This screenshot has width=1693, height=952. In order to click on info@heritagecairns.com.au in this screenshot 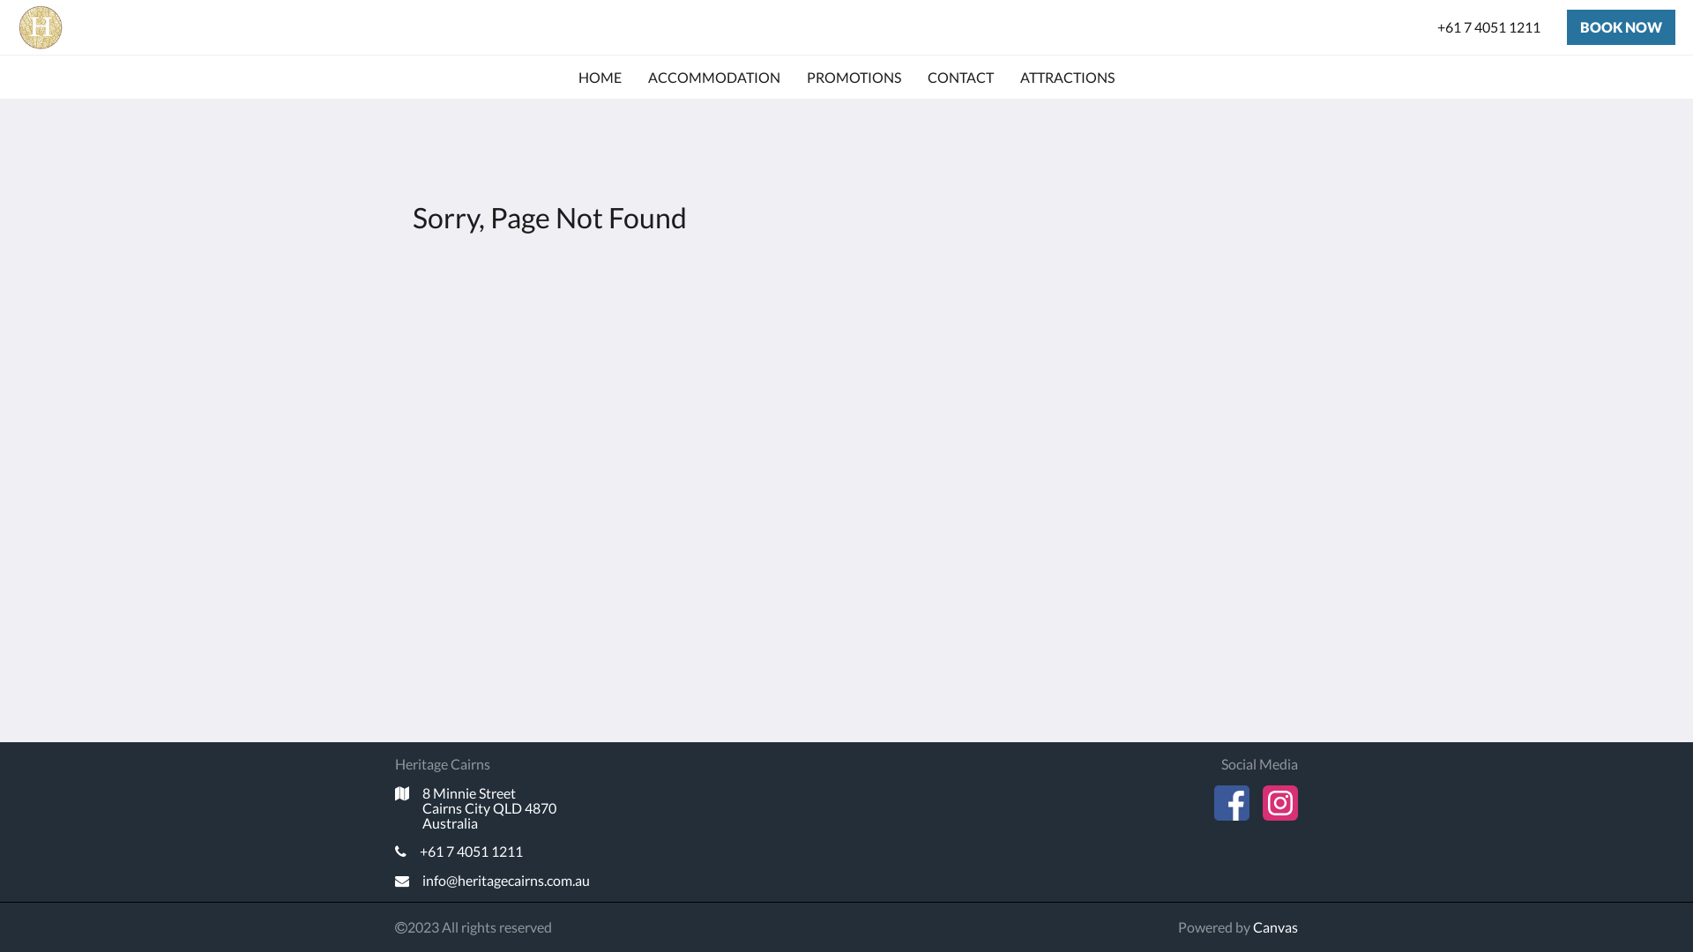, I will do `click(540, 881)`.